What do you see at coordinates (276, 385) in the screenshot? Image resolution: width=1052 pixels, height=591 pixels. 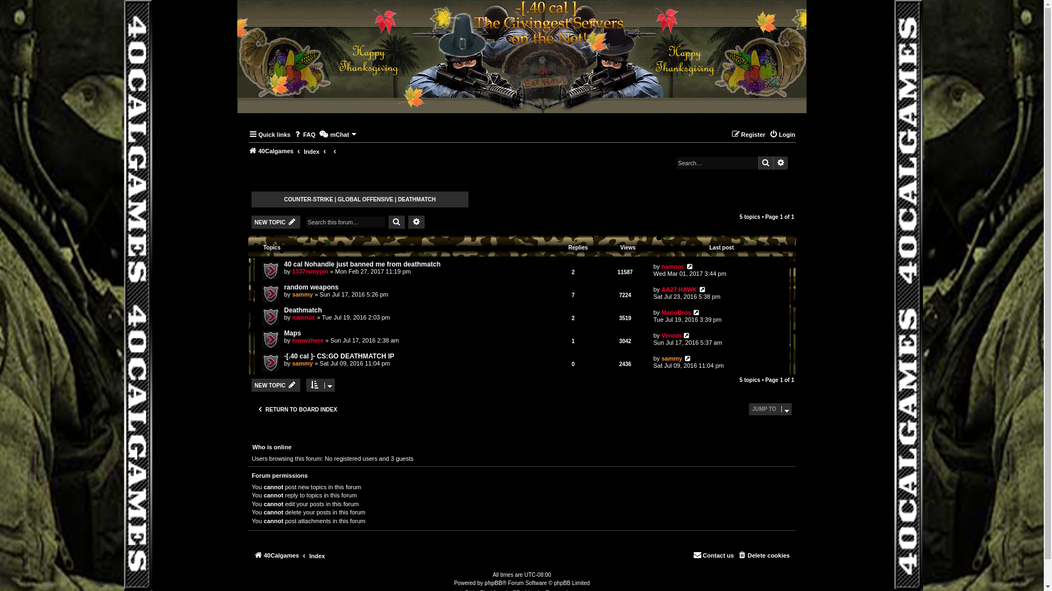 I see `NEW TOPIC` at bounding box center [276, 385].